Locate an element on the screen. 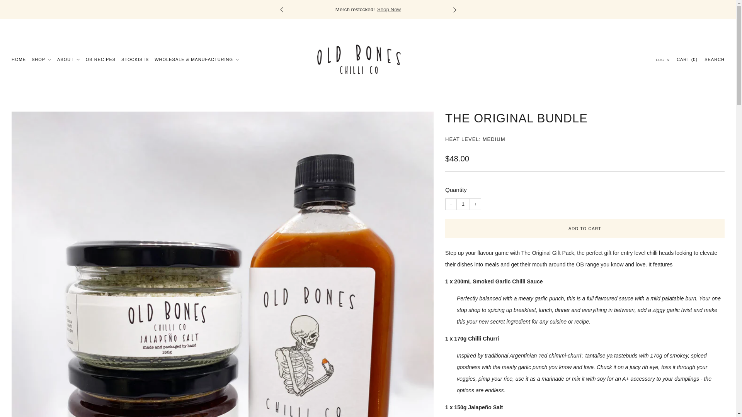  SEARCH is located at coordinates (714, 59).